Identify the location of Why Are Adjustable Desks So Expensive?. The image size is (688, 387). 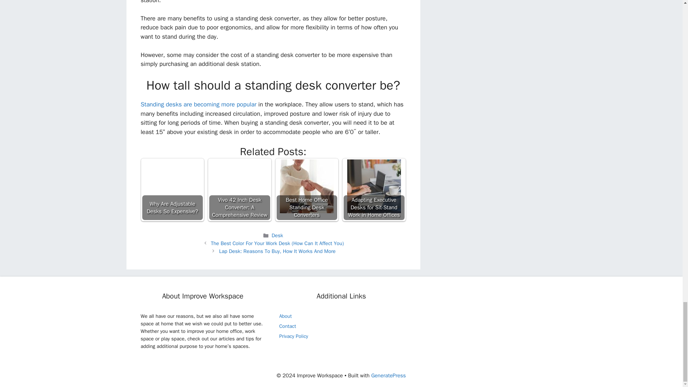
(172, 186).